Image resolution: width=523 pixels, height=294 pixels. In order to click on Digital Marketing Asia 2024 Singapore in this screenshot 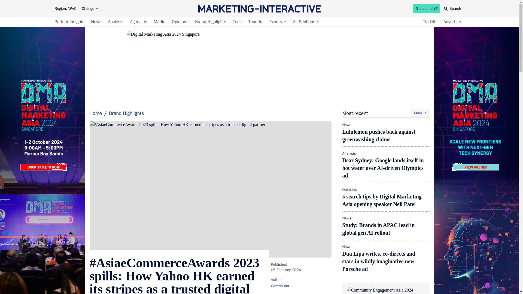, I will do `click(237, 22)`.